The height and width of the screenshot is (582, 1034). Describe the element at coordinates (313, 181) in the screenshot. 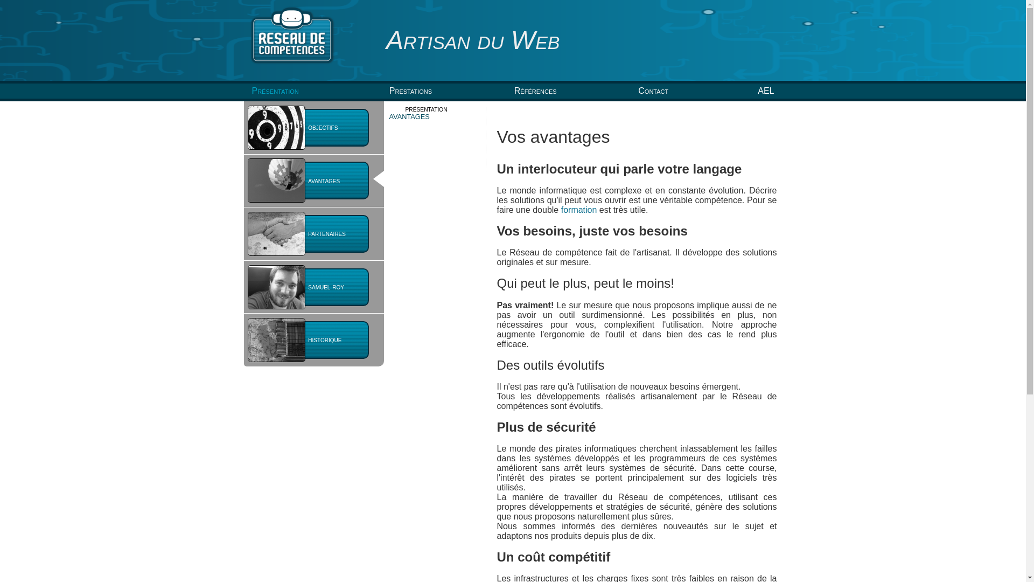

I see `avantages` at that location.